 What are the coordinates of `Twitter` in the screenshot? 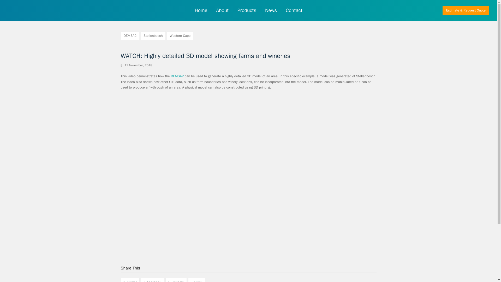 It's located at (130, 280).